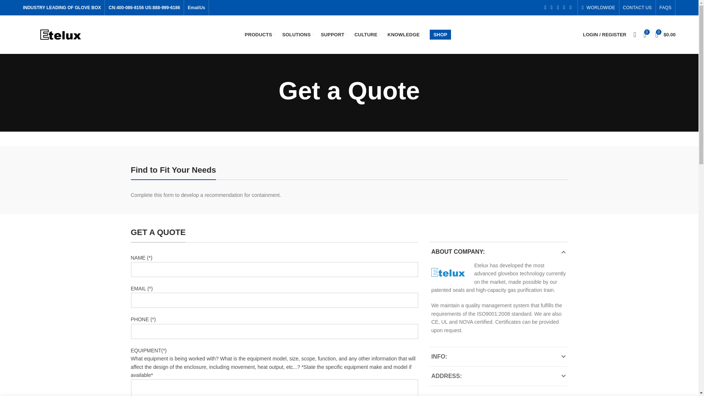  Describe the element at coordinates (196, 8) in the screenshot. I see `EmailUs` at that location.